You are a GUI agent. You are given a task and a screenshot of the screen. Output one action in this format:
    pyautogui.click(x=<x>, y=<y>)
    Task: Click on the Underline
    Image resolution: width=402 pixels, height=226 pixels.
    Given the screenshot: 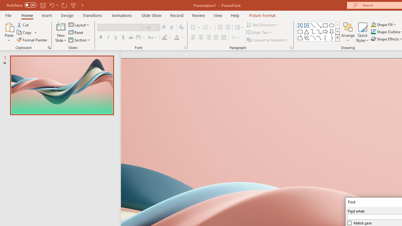 What is the action you would take?
    pyautogui.click(x=116, y=38)
    